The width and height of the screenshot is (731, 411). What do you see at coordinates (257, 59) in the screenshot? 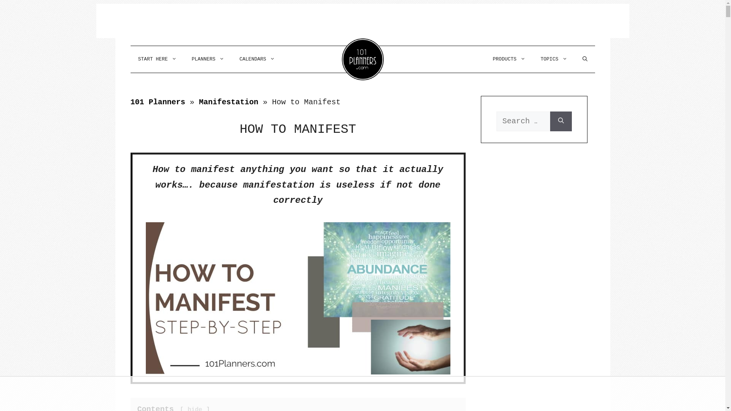
I see `CALENDARS` at bounding box center [257, 59].